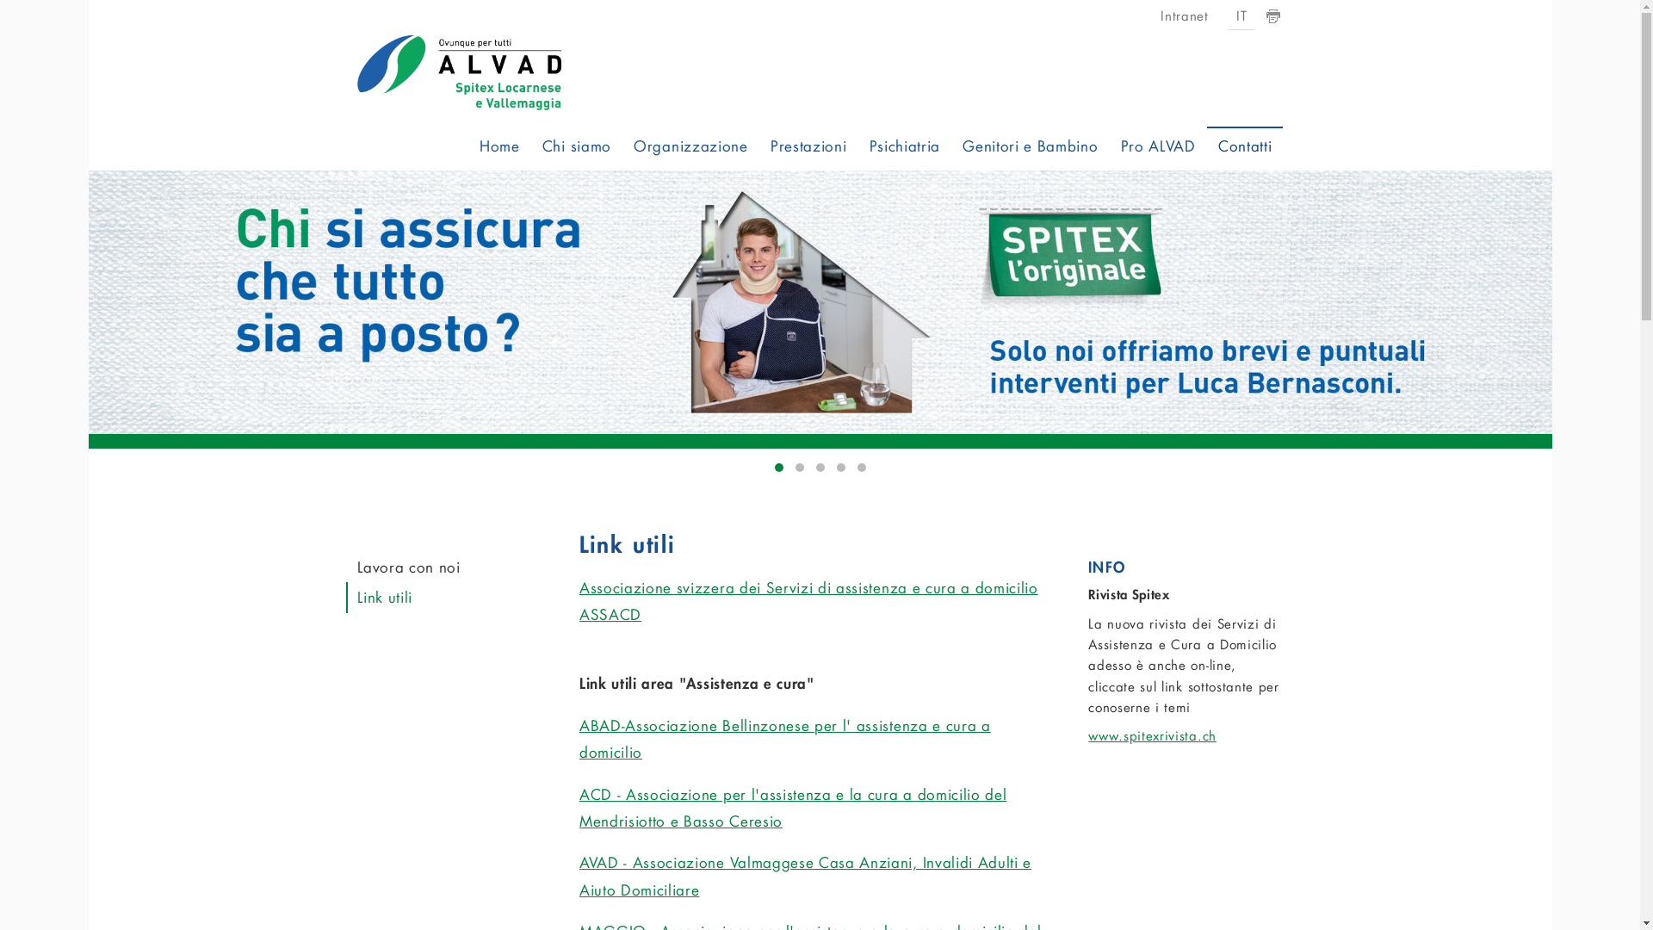 This screenshot has width=1653, height=930. I want to click on www.spitexrivista.ch, so click(1152, 735).